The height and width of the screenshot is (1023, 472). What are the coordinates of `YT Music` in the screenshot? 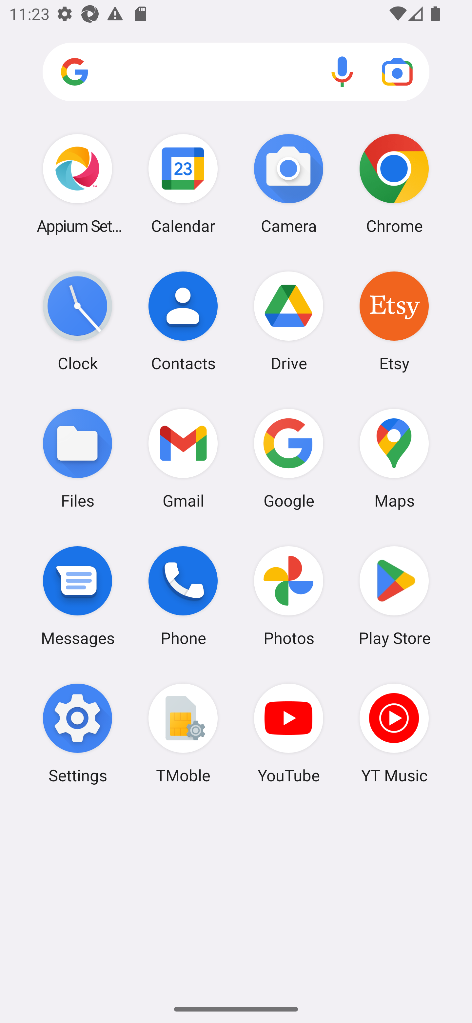 It's located at (394, 733).